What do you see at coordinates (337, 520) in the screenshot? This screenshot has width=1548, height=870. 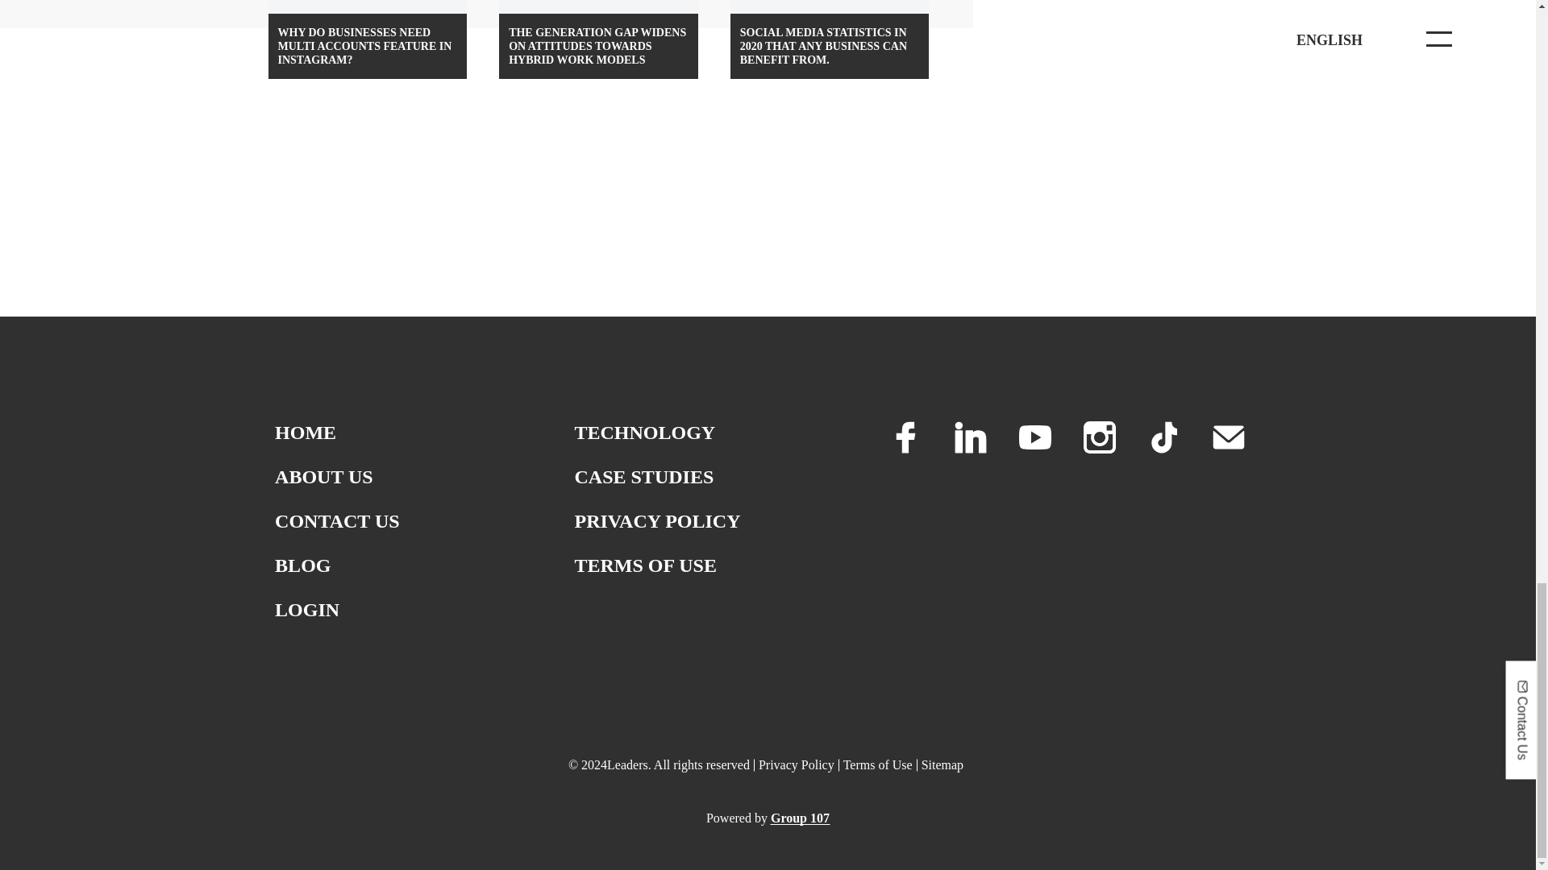 I see `CONTACT US` at bounding box center [337, 520].